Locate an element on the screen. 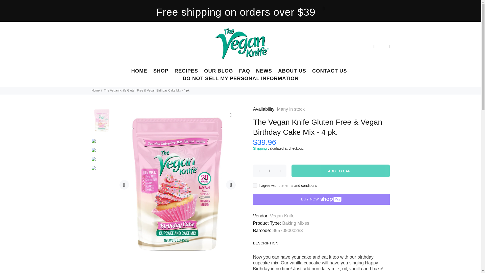 This screenshot has height=273, width=485. OUR BLOG is located at coordinates (218, 72).